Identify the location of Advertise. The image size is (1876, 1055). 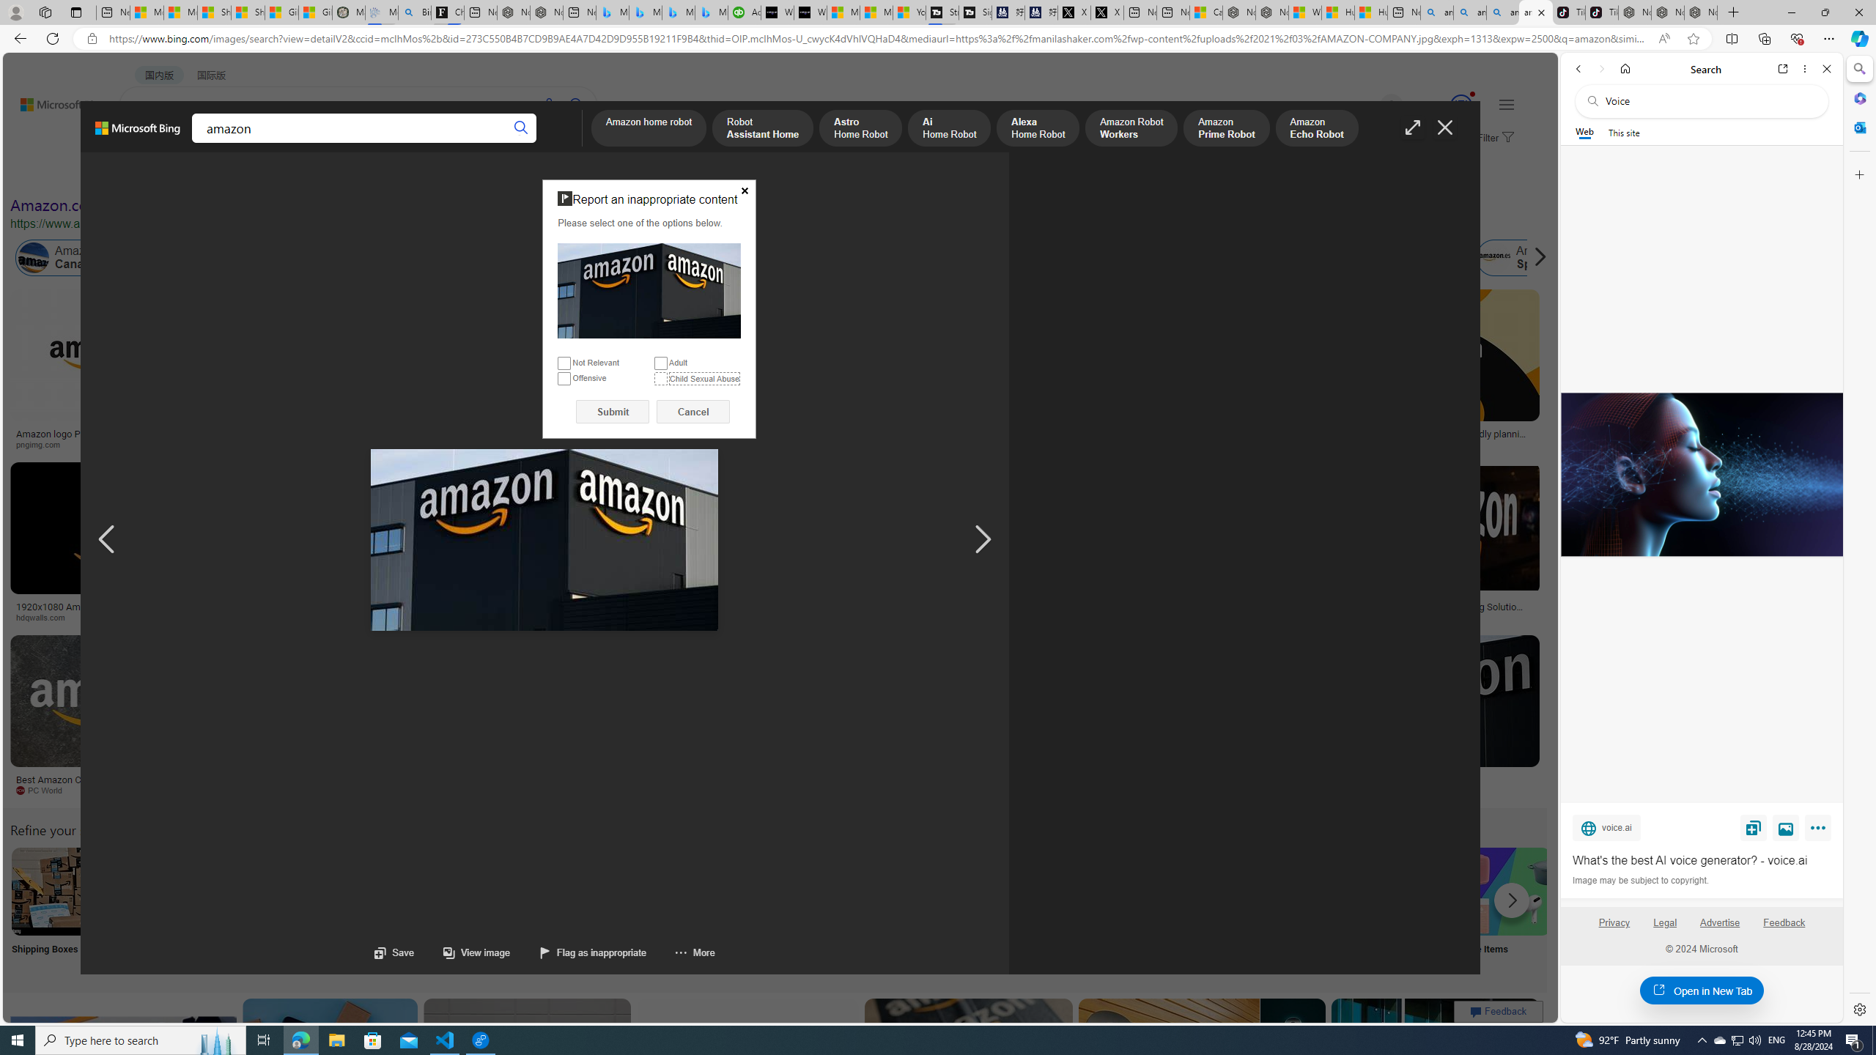
(1721, 928).